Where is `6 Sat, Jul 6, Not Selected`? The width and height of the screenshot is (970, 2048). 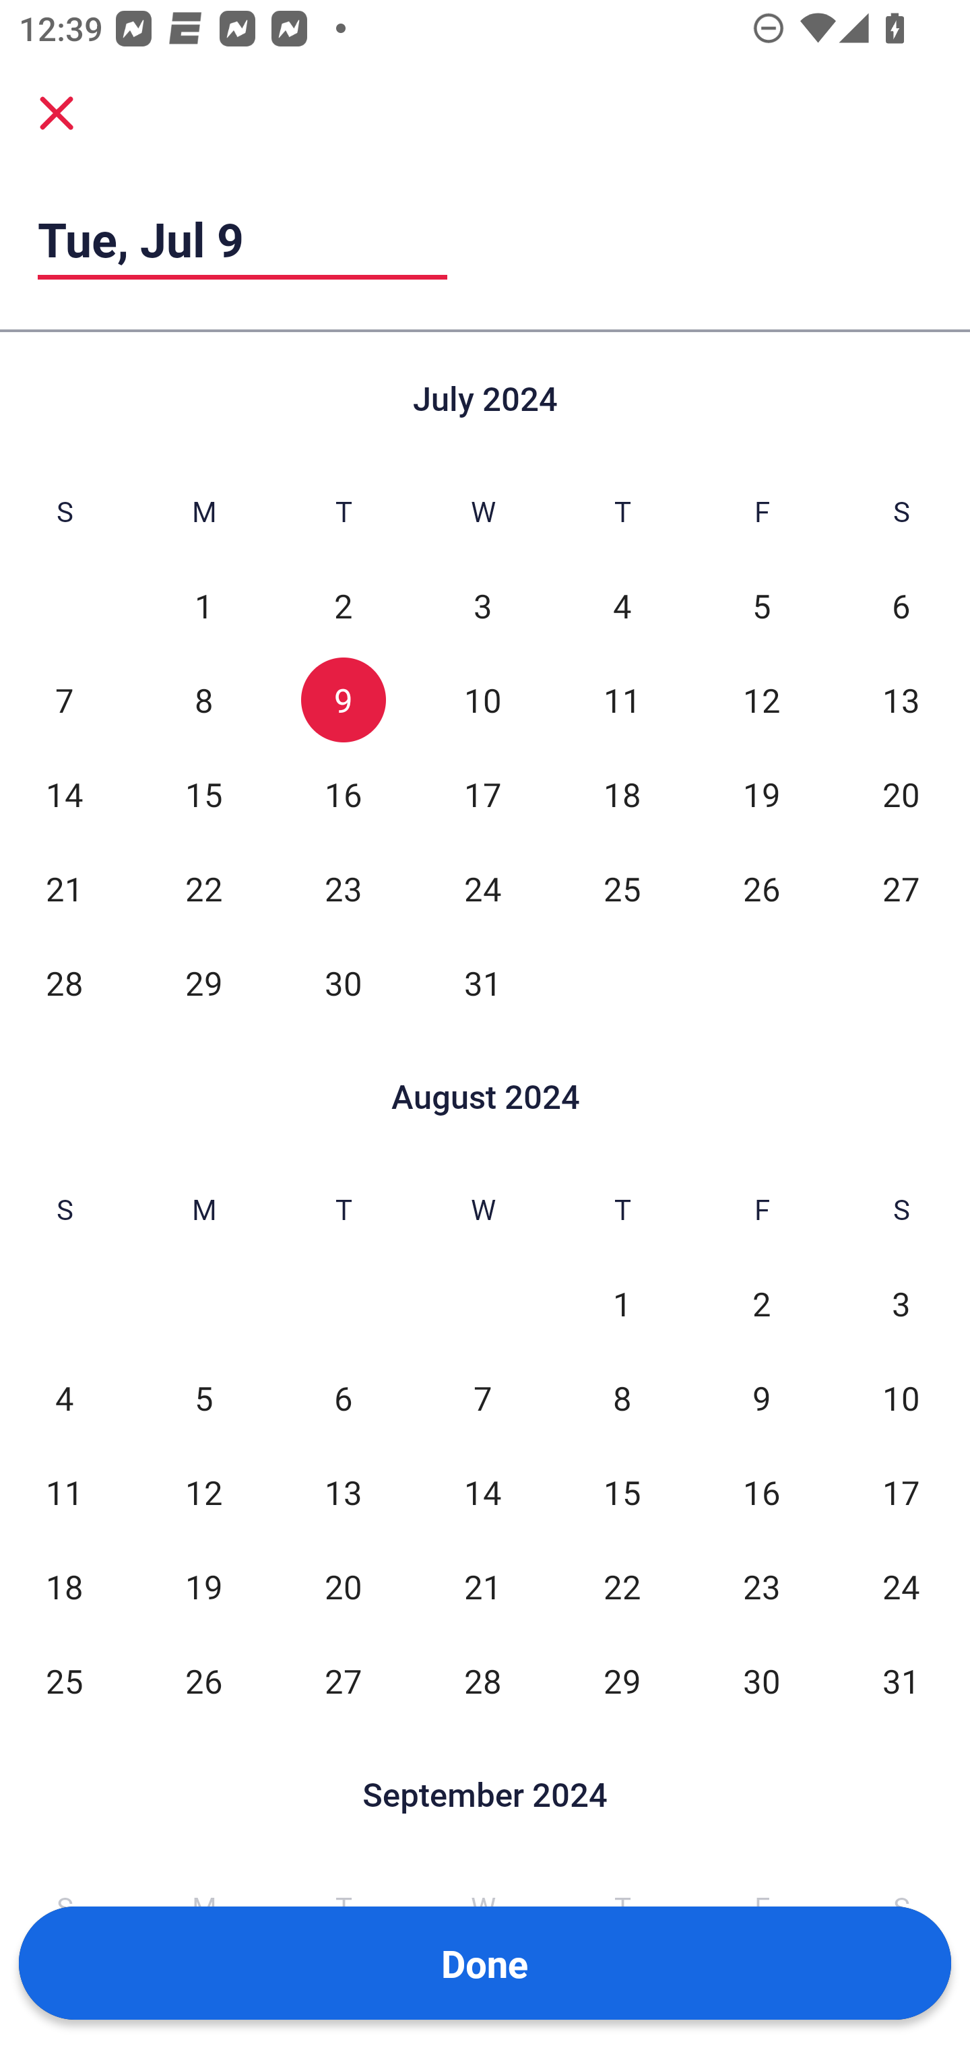
6 Sat, Jul 6, Not Selected is located at coordinates (901, 606).